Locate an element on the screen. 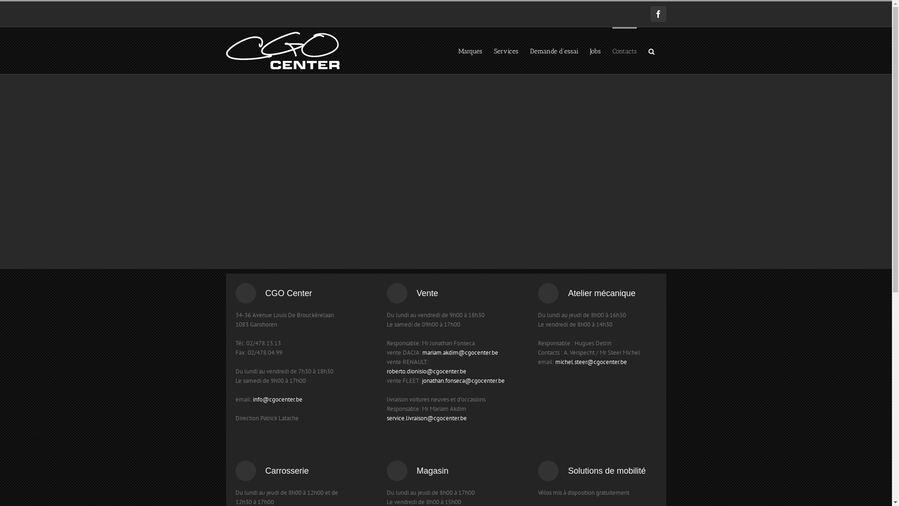 The image size is (899, 506). mariam.akdim@cgocenter.be is located at coordinates (460, 352).